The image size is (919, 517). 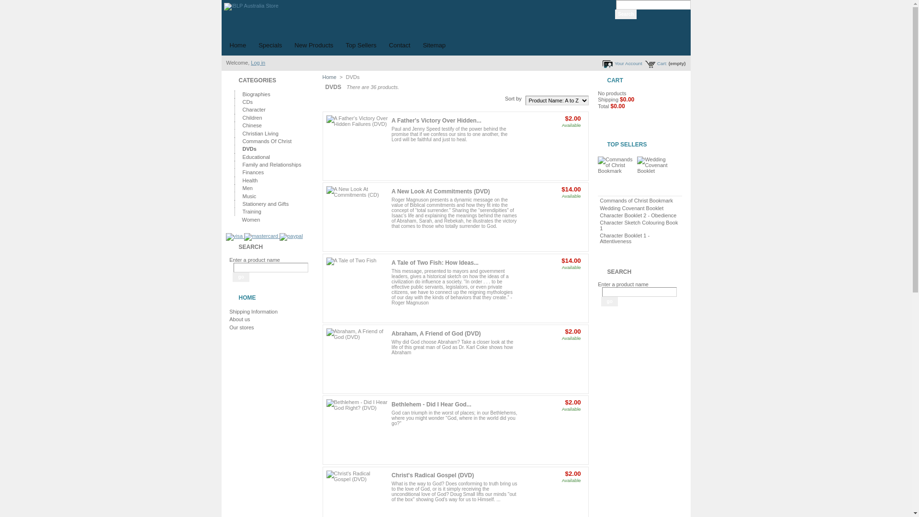 What do you see at coordinates (552, 419) in the screenshot?
I see `Add to cart` at bounding box center [552, 419].